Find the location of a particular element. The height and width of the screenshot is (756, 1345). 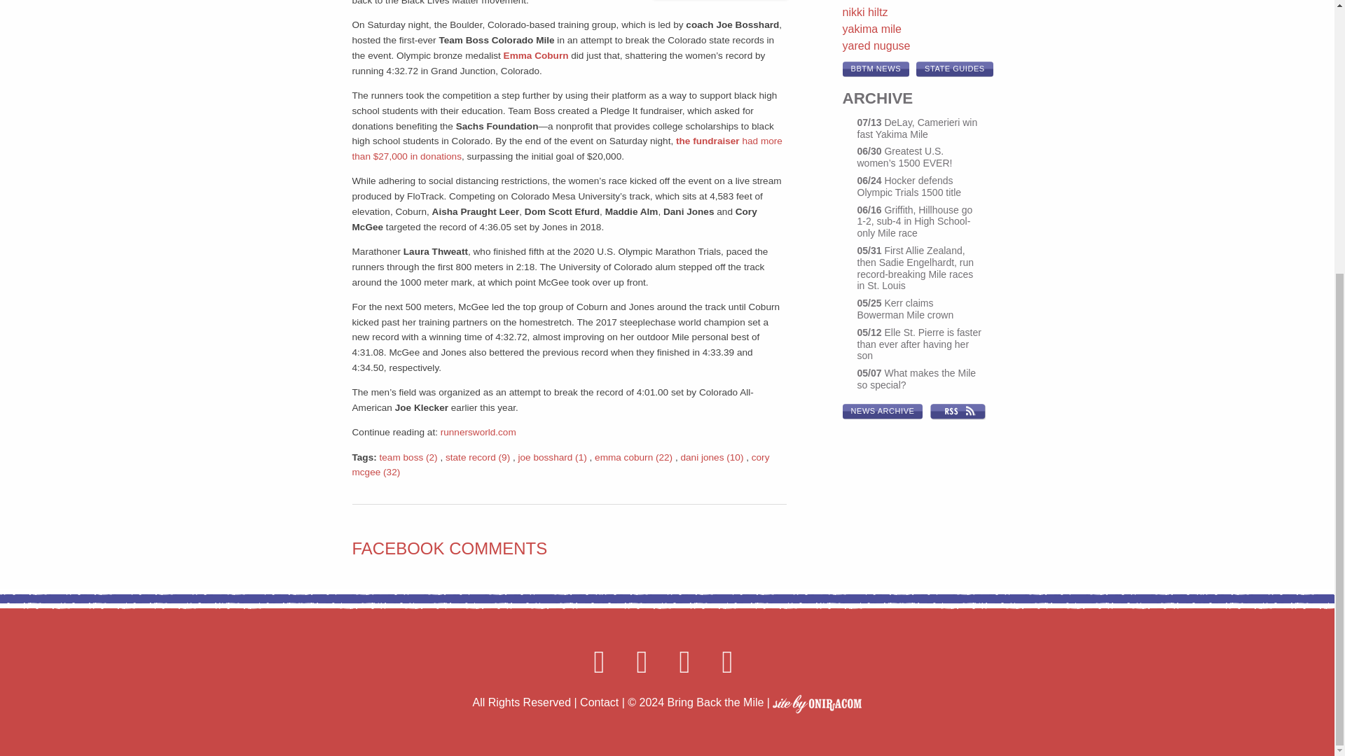

runnersworld.com is located at coordinates (478, 433).